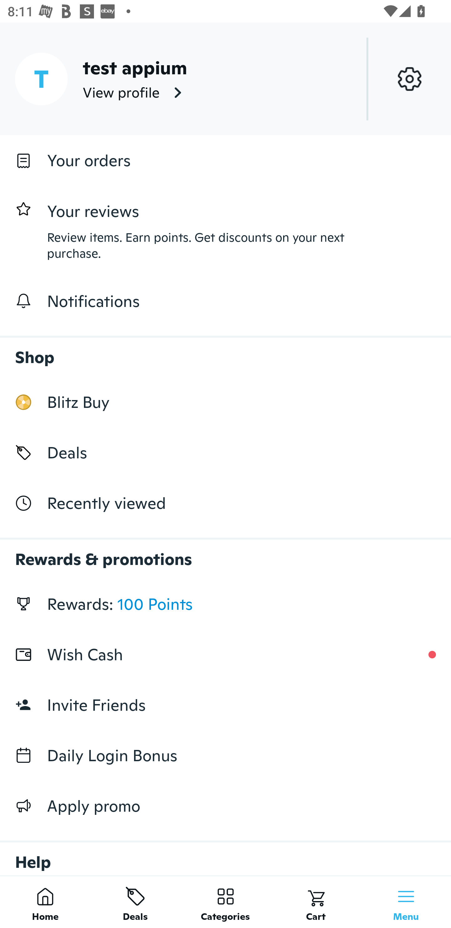 The width and height of the screenshot is (451, 928). What do you see at coordinates (225, 655) in the screenshot?
I see `Wish Cash` at bounding box center [225, 655].